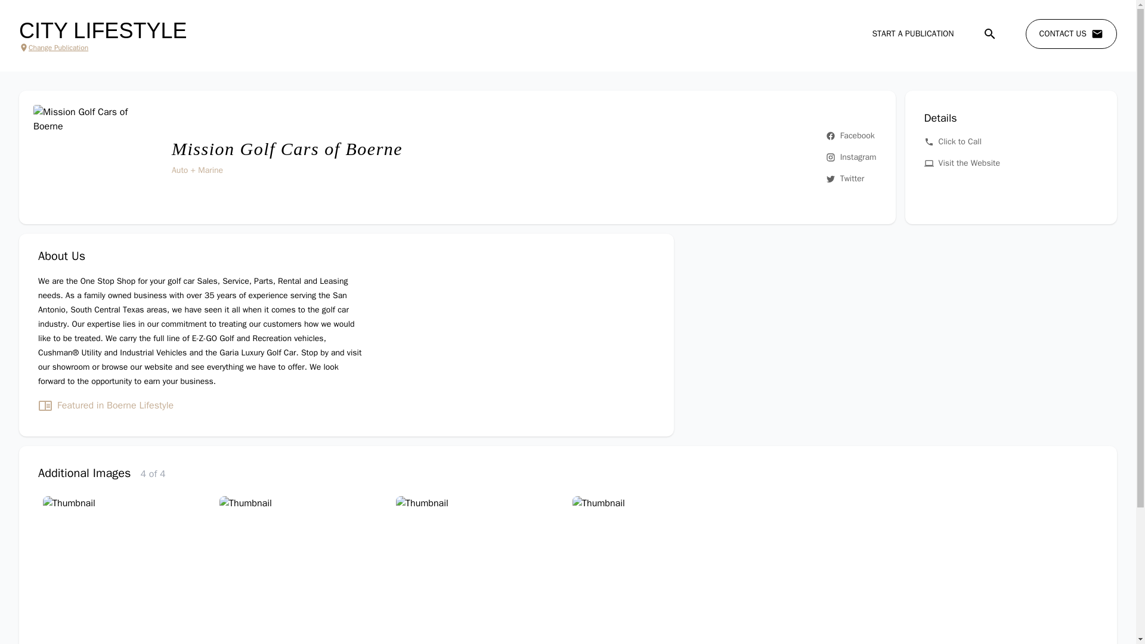 This screenshot has width=1145, height=644. What do you see at coordinates (851, 136) in the screenshot?
I see `Facebook` at bounding box center [851, 136].